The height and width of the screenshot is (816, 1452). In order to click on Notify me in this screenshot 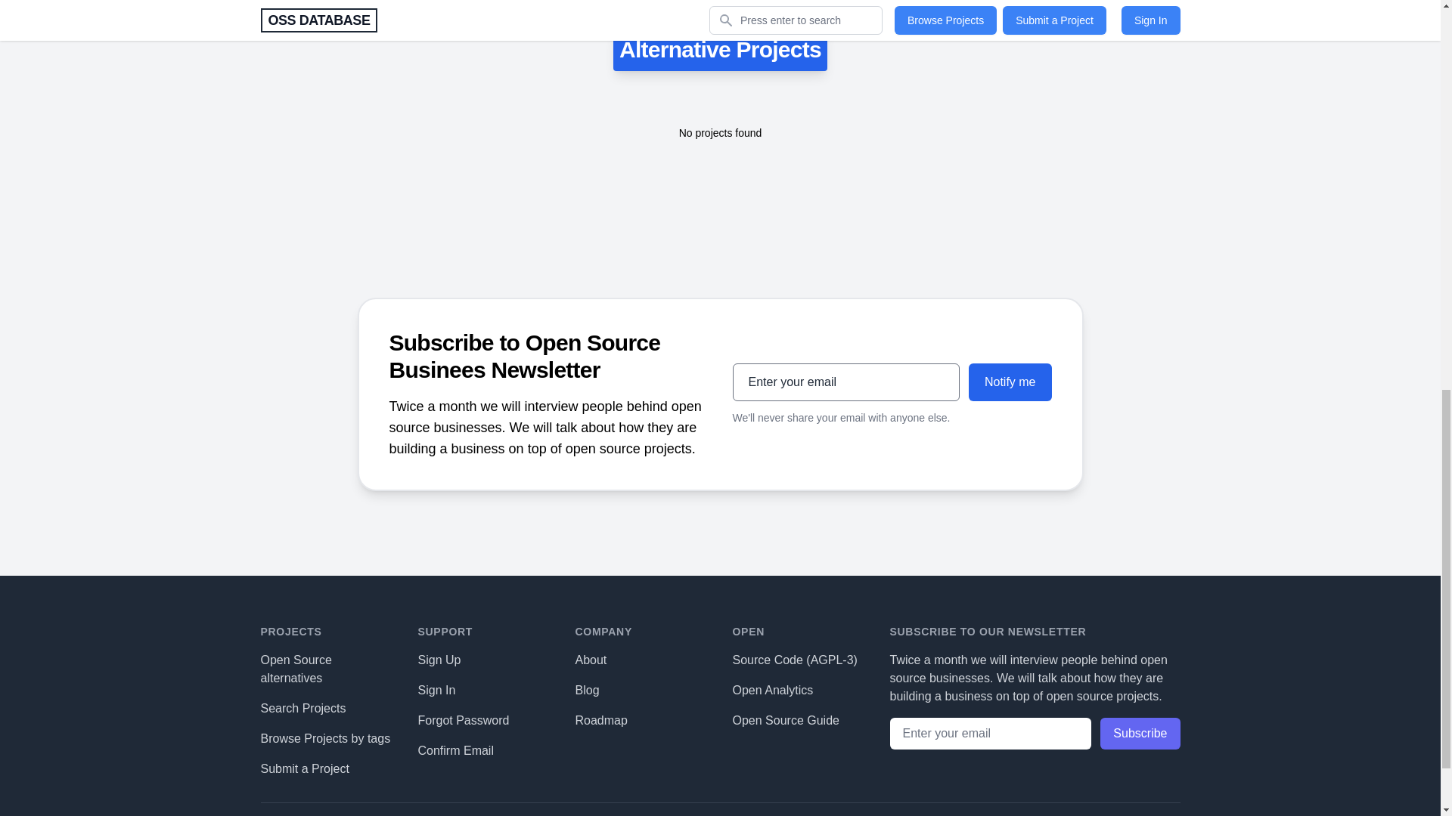, I will do `click(1010, 381)`.